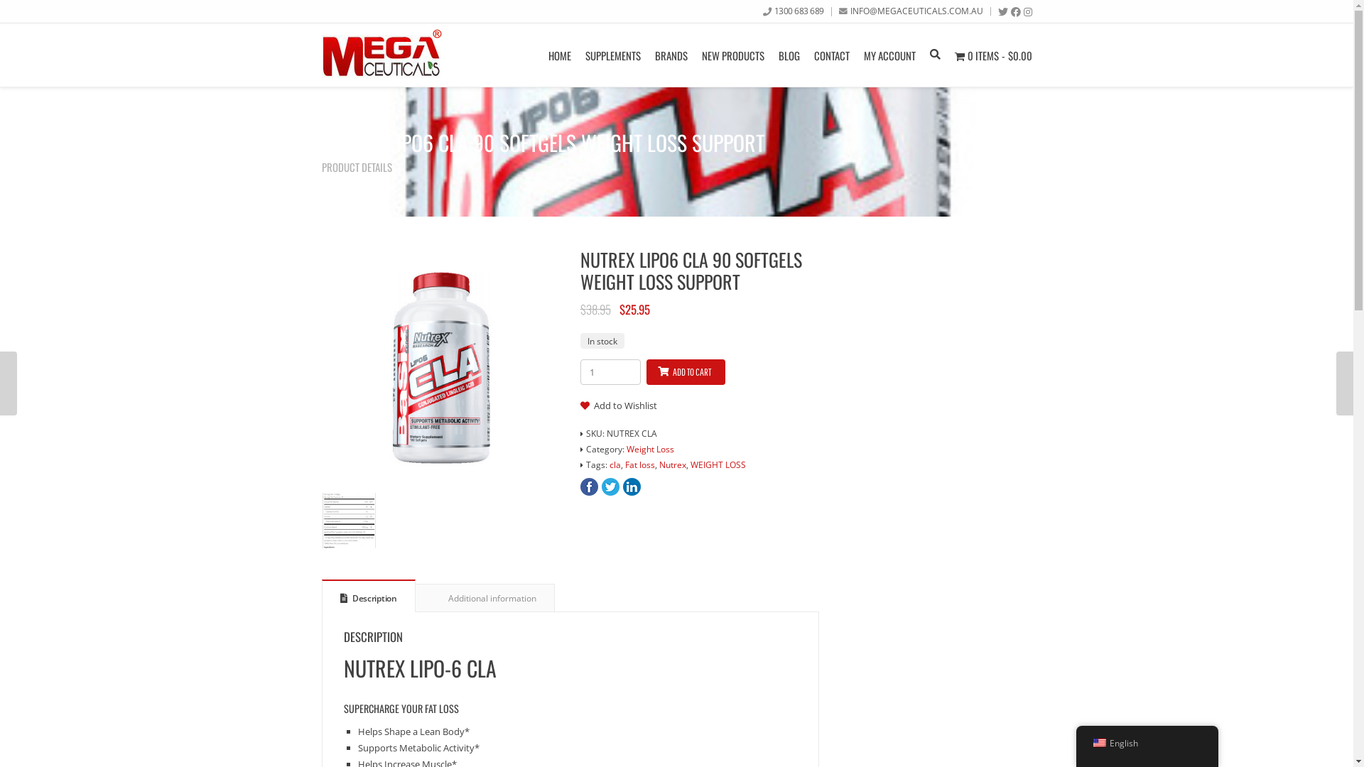 The image size is (1364, 767). Describe the element at coordinates (1002, 12) in the screenshot. I see `Twitter` at that location.